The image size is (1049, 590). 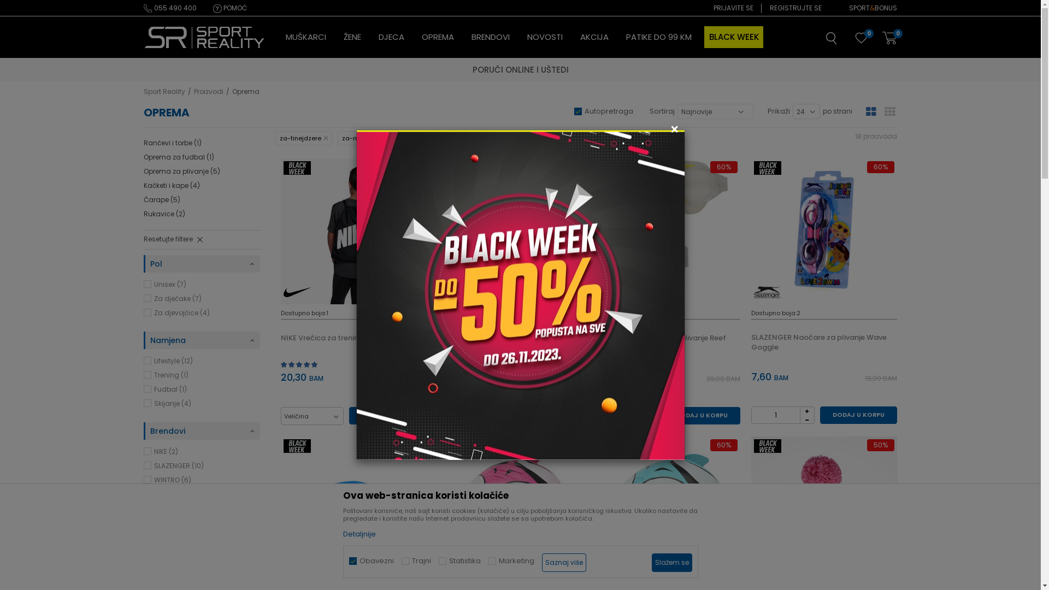 What do you see at coordinates (510, 232) in the screenshot?
I see `NIKE Golmanske rukavice Goalkeeper Match ` at bounding box center [510, 232].